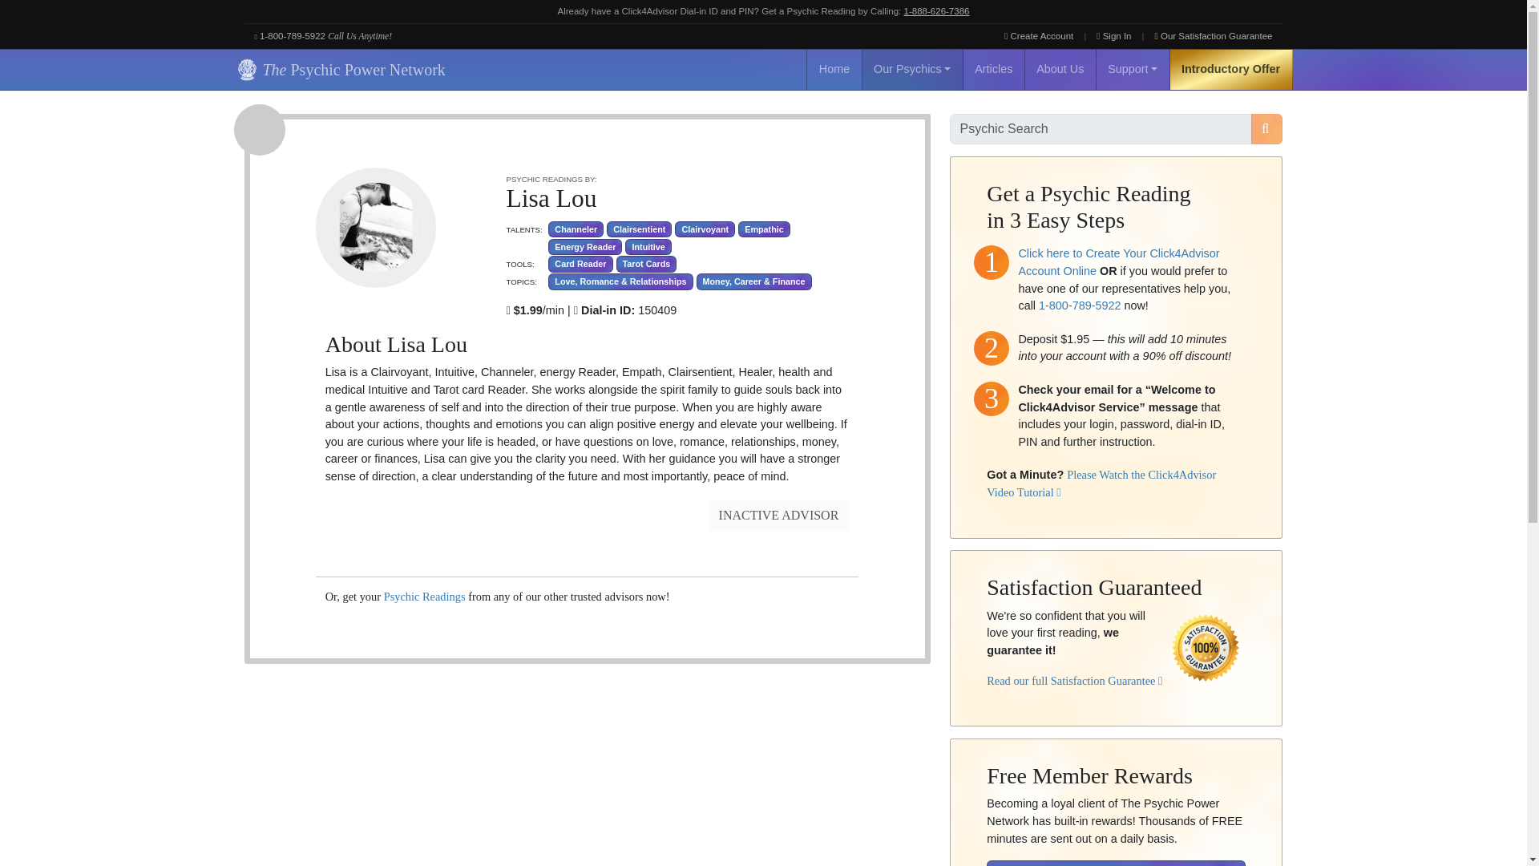 The height and width of the screenshot is (866, 1539). What do you see at coordinates (584, 247) in the screenshot?
I see `Energy Reader` at bounding box center [584, 247].